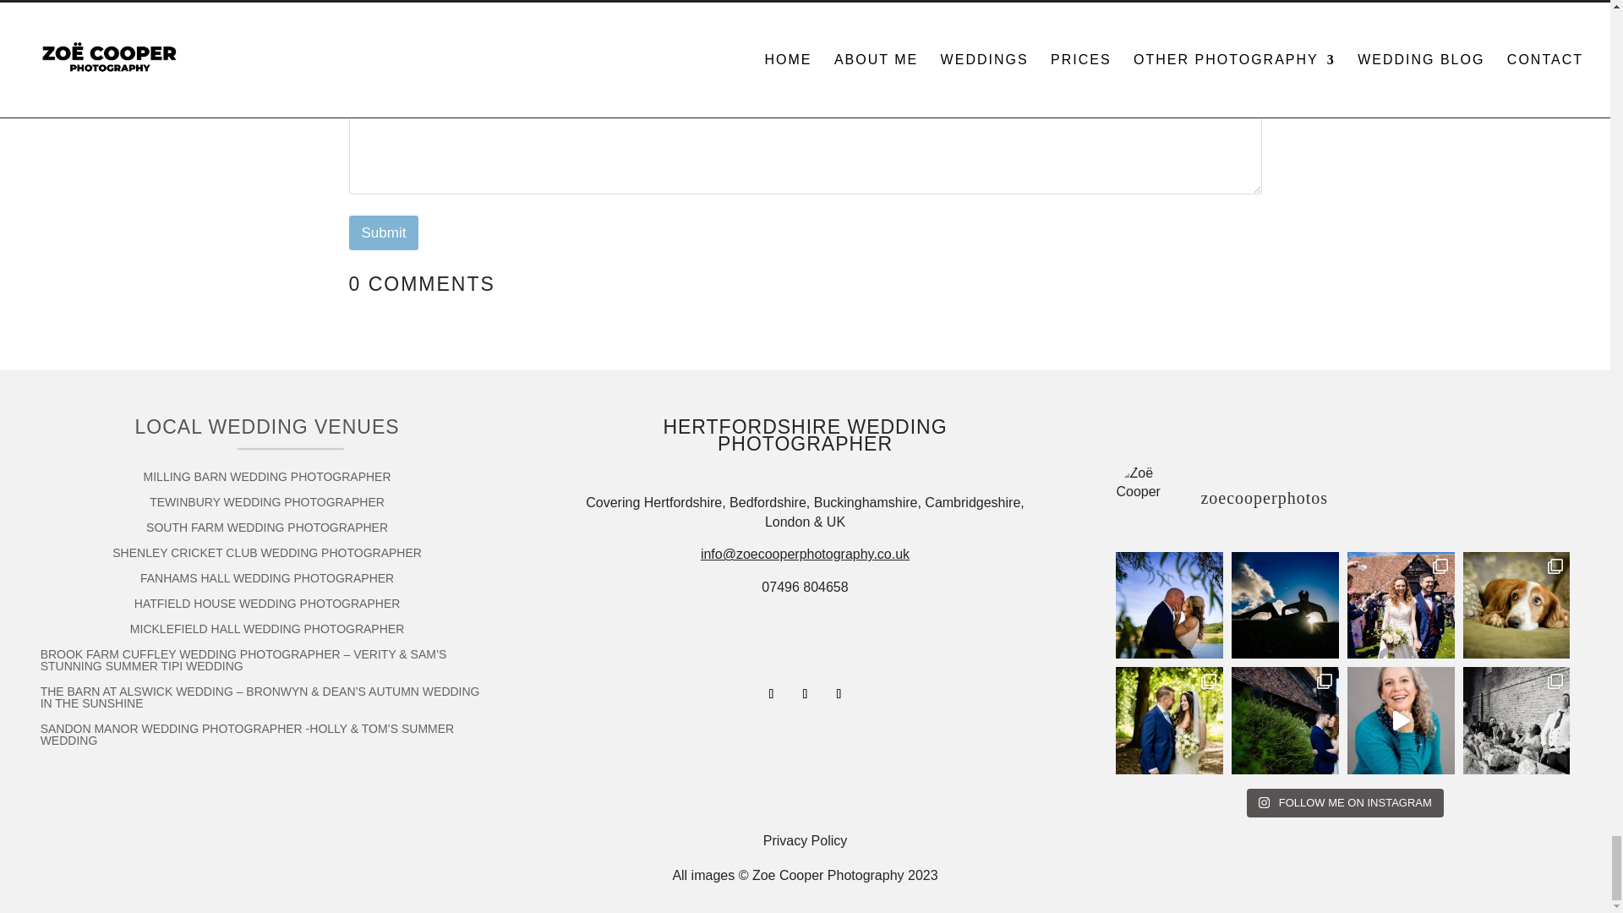 The height and width of the screenshot is (913, 1623). What do you see at coordinates (839, 693) in the screenshot?
I see `Follow on Google` at bounding box center [839, 693].